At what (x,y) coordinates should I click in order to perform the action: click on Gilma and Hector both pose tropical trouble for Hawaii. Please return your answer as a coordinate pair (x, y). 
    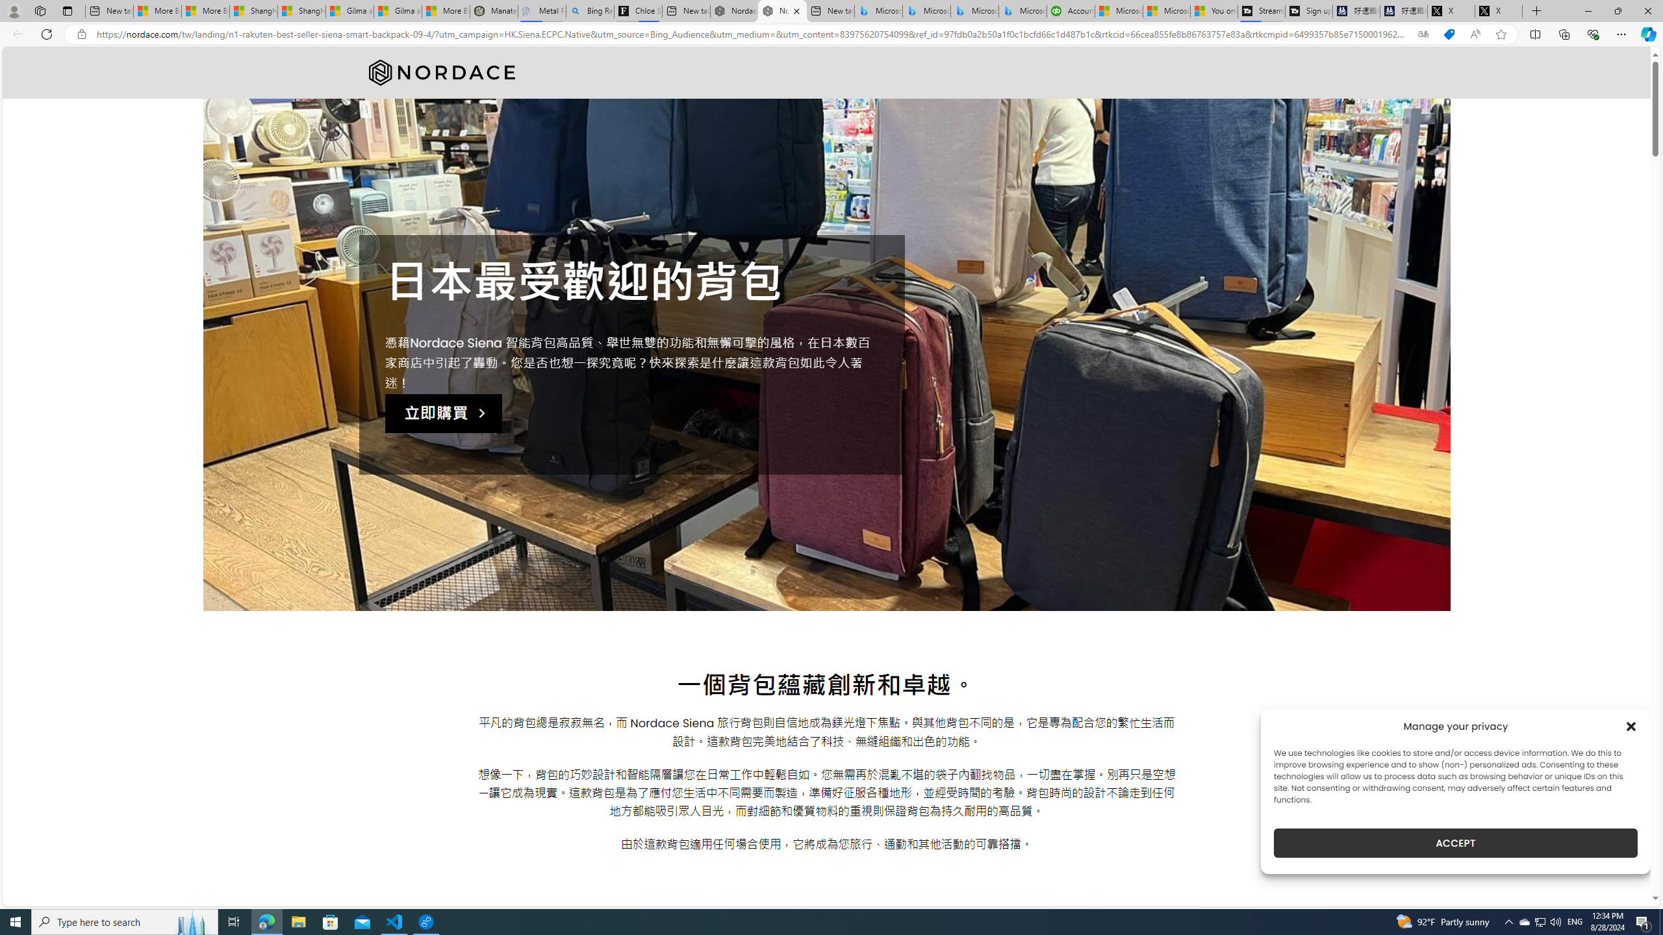
    Looking at the image, I should click on (397, 11).